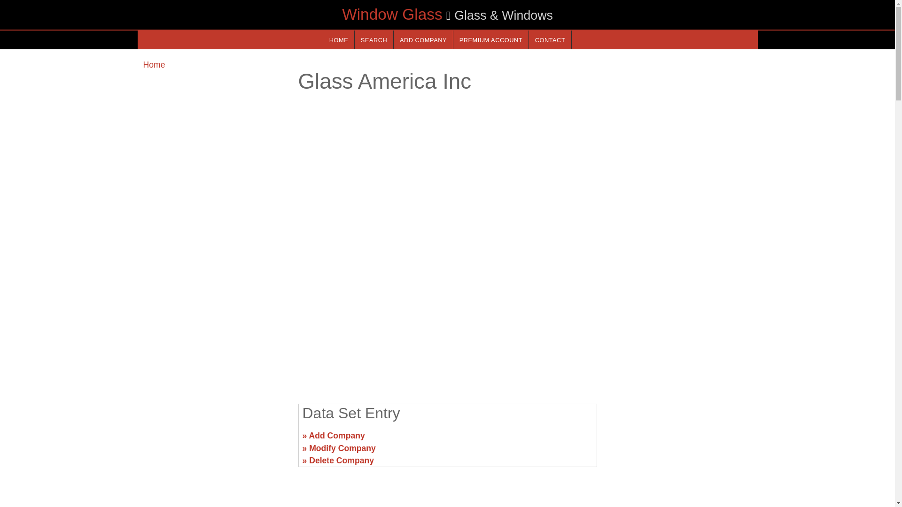 The width and height of the screenshot is (902, 507). Describe the element at coordinates (374, 39) in the screenshot. I see `SEARCH` at that location.